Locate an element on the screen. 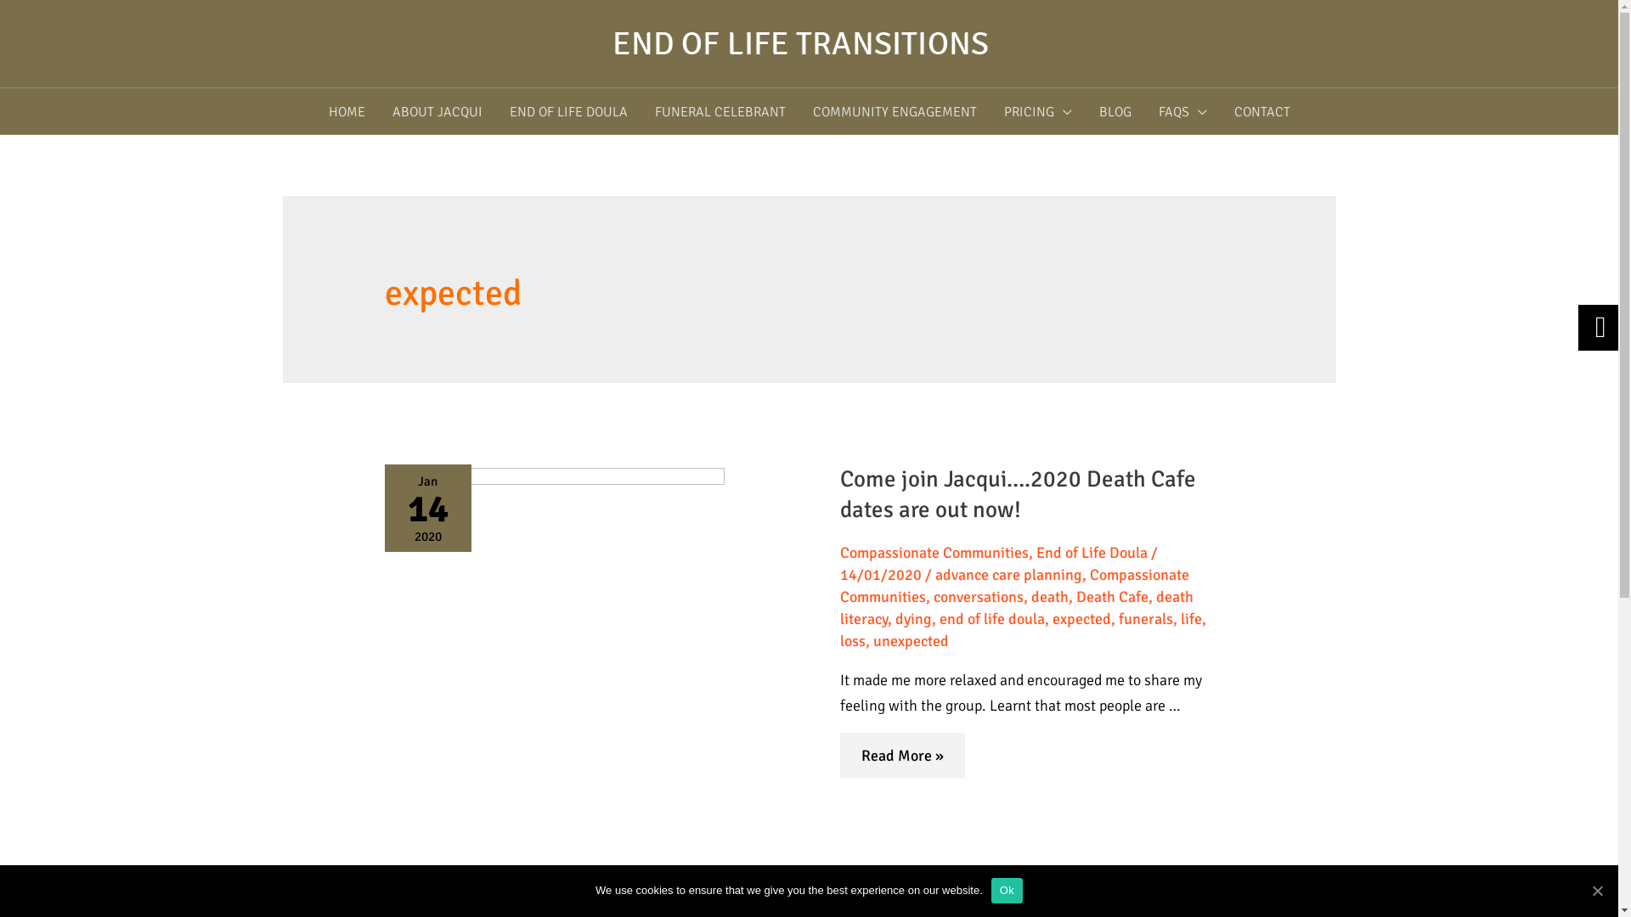 This screenshot has width=1631, height=917. FUNERAL CELEBRANT is located at coordinates (720, 112).